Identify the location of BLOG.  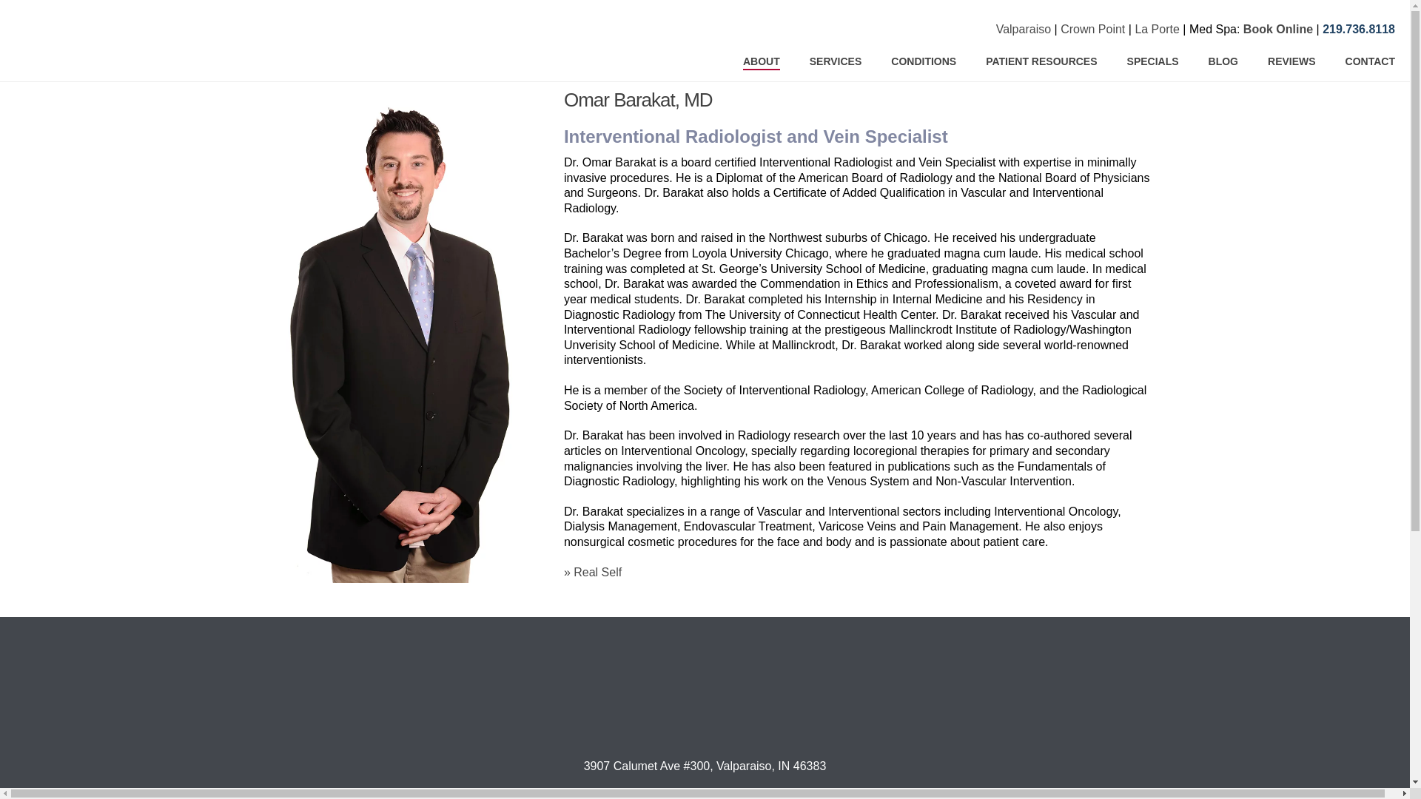
(1223, 61).